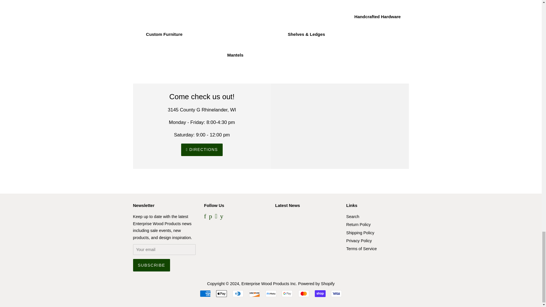  Describe the element at coordinates (235, 34) in the screenshot. I see `Browse our Mantels collection` at that location.